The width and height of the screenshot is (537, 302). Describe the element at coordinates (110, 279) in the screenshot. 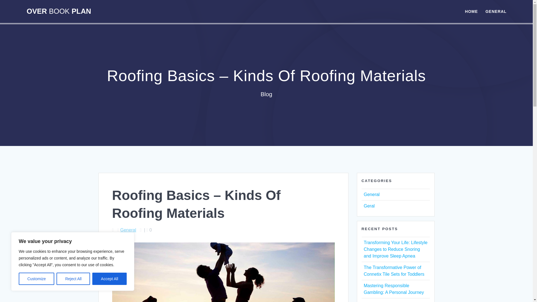

I see `Accept All` at that location.